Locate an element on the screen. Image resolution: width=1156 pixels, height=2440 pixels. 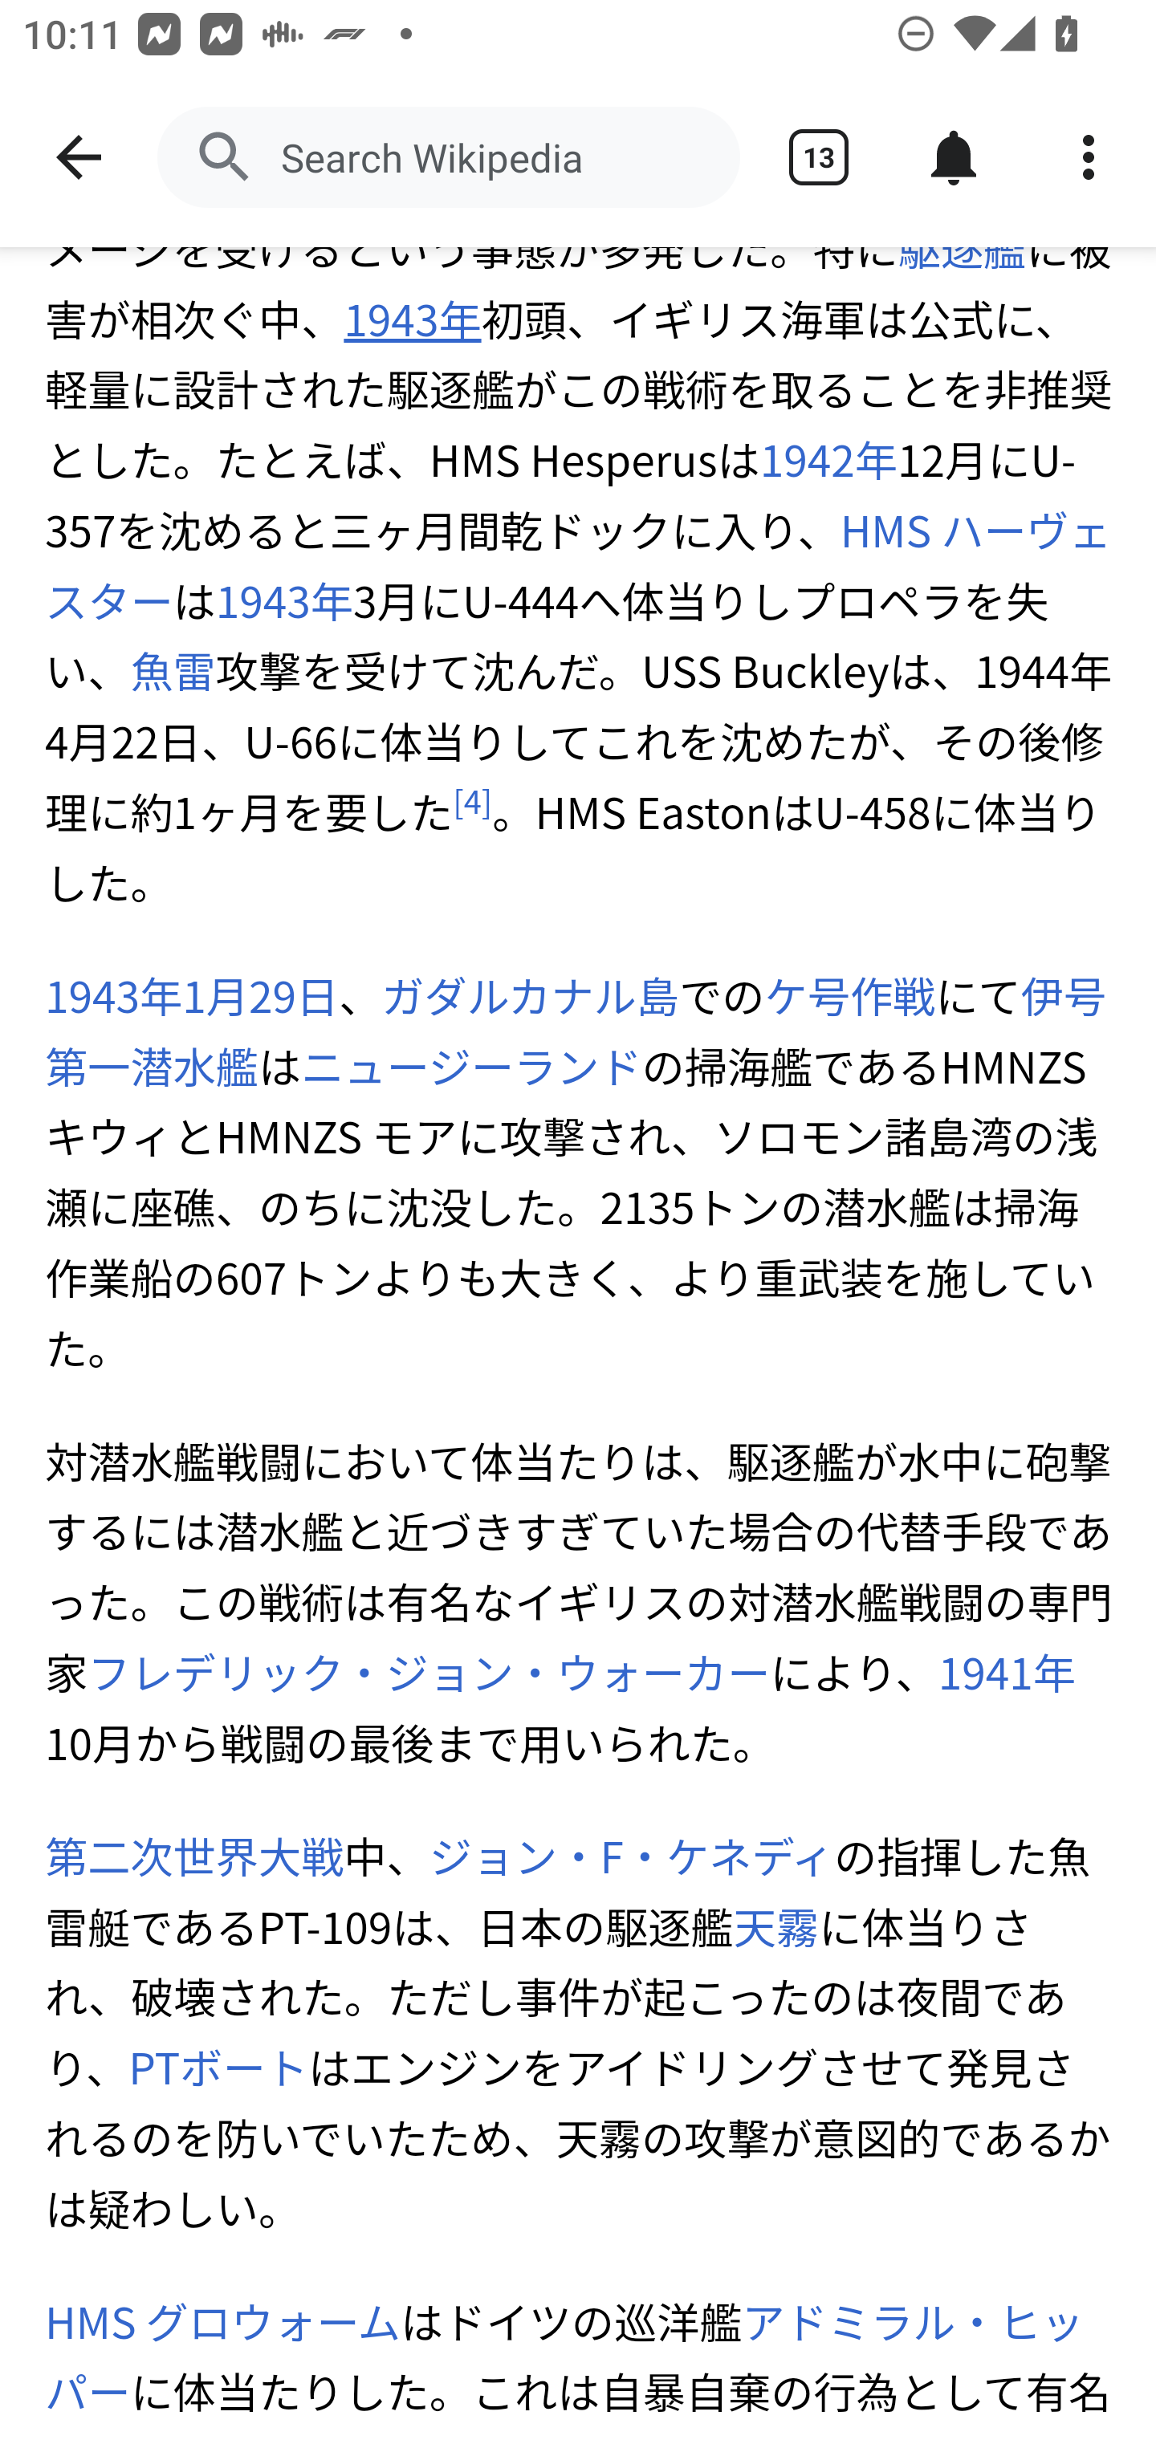
駆逐艦 is located at coordinates (962, 247).